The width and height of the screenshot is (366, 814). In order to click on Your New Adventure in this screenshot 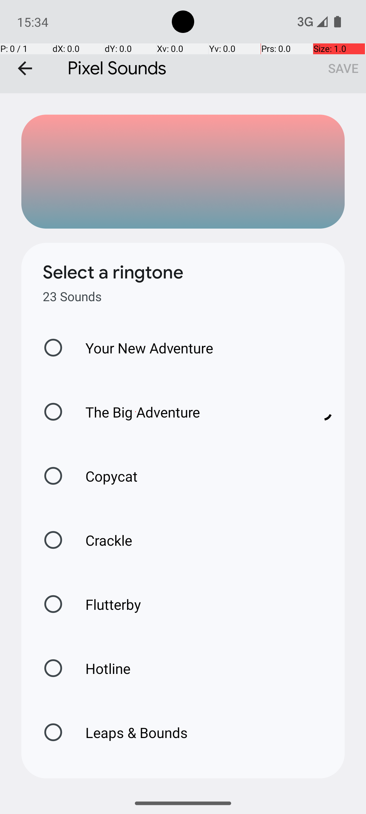, I will do `click(142, 348)`.